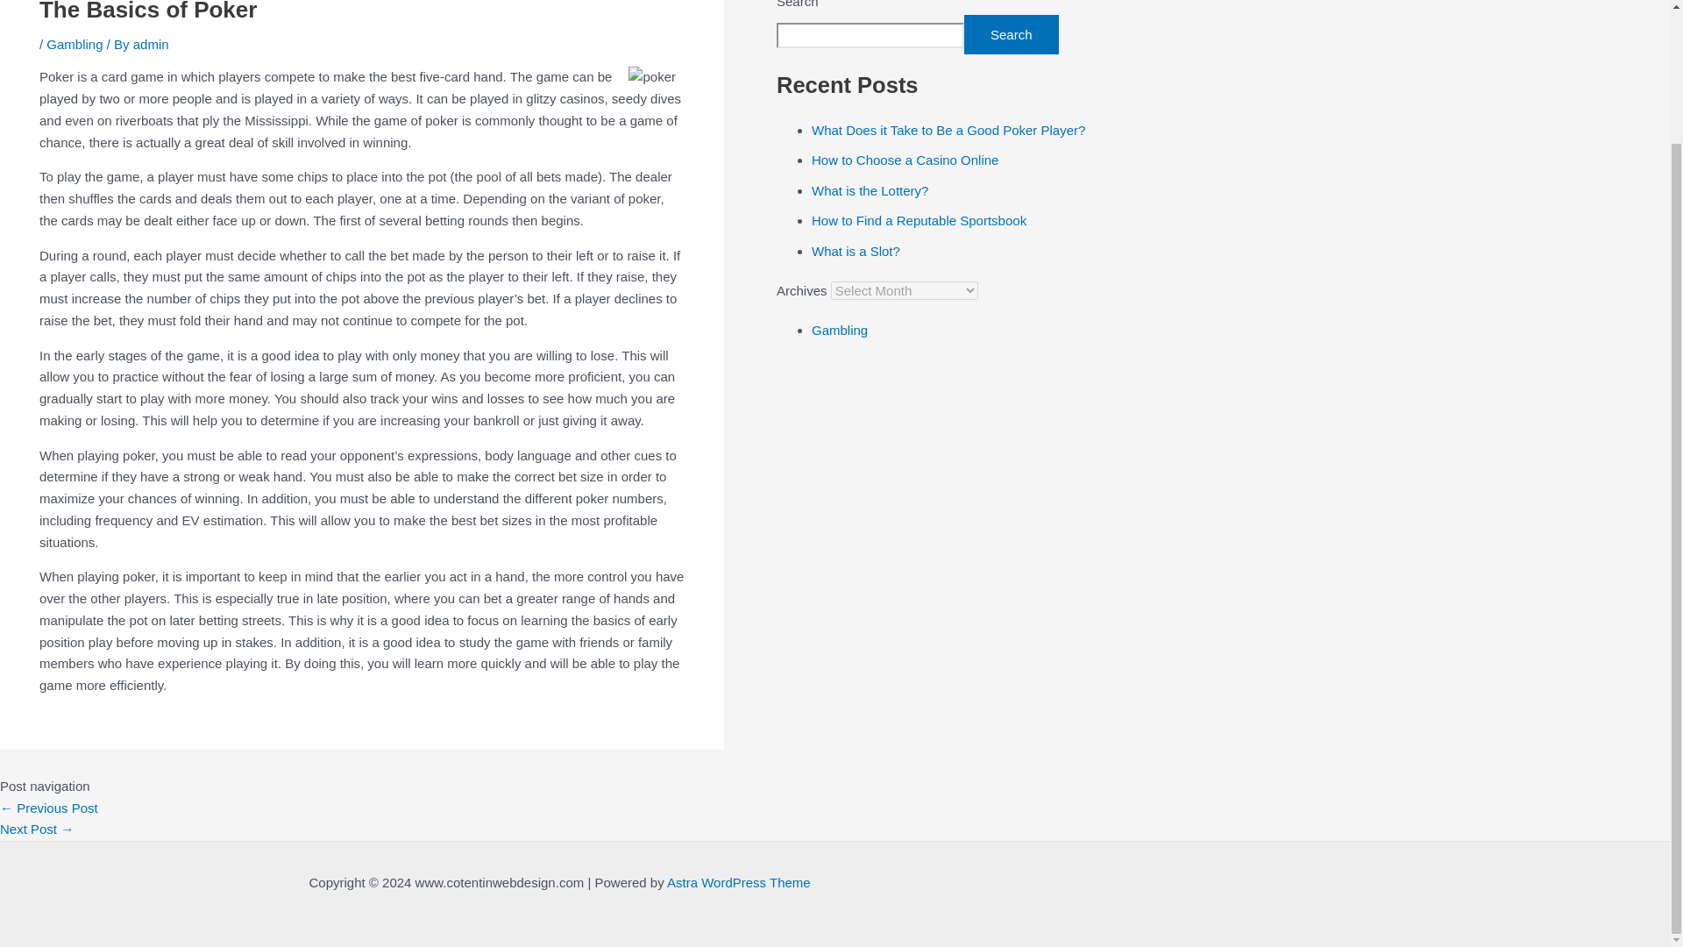  I want to click on What Is a Pay Table in a Slot?, so click(37, 829).